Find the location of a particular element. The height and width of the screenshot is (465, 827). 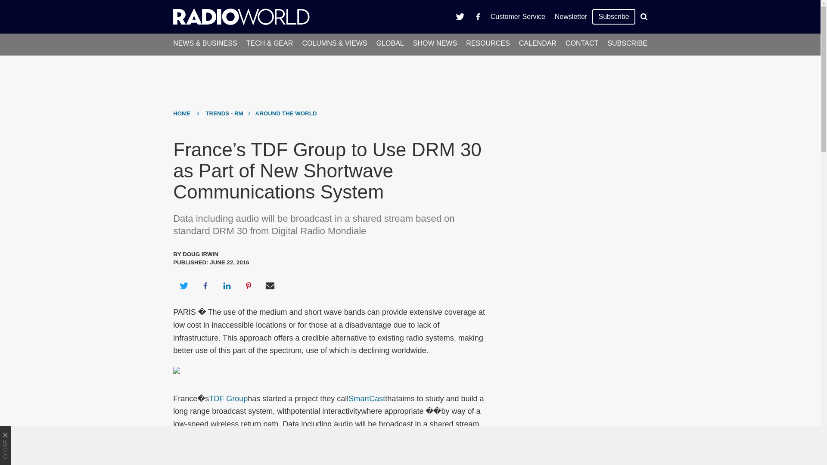

Share on LinkedIn is located at coordinates (227, 286).